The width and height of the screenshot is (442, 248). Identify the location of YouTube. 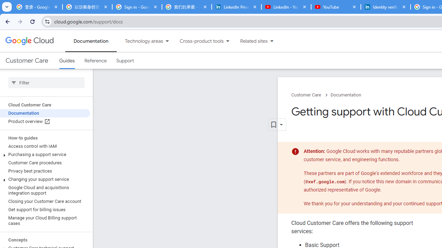
(336, 7).